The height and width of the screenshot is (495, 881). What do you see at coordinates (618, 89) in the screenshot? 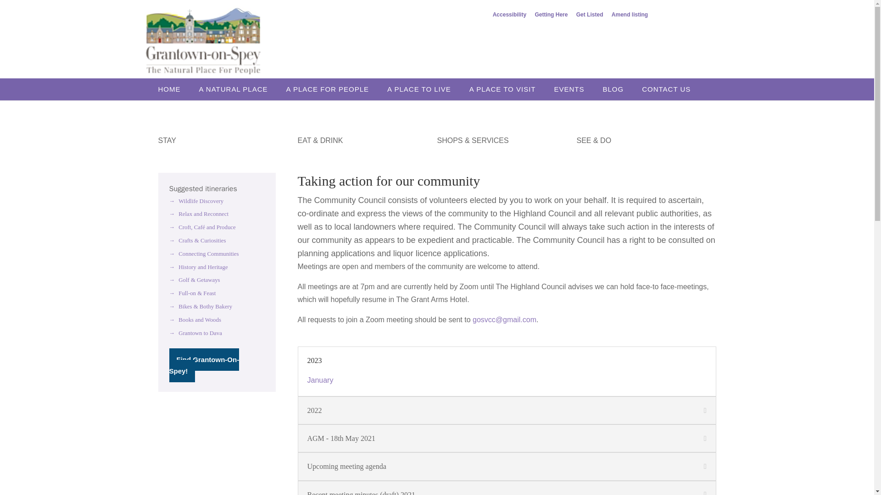
I see `BLOG` at bounding box center [618, 89].